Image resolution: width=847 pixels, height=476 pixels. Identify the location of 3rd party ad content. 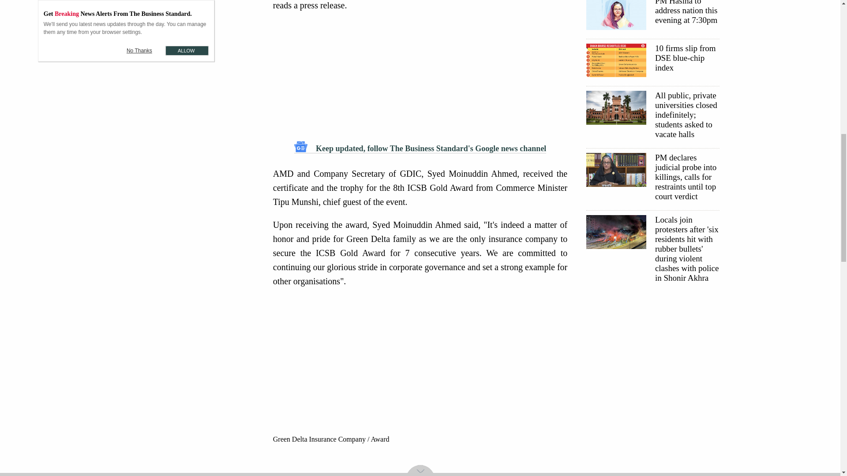
(423, 465).